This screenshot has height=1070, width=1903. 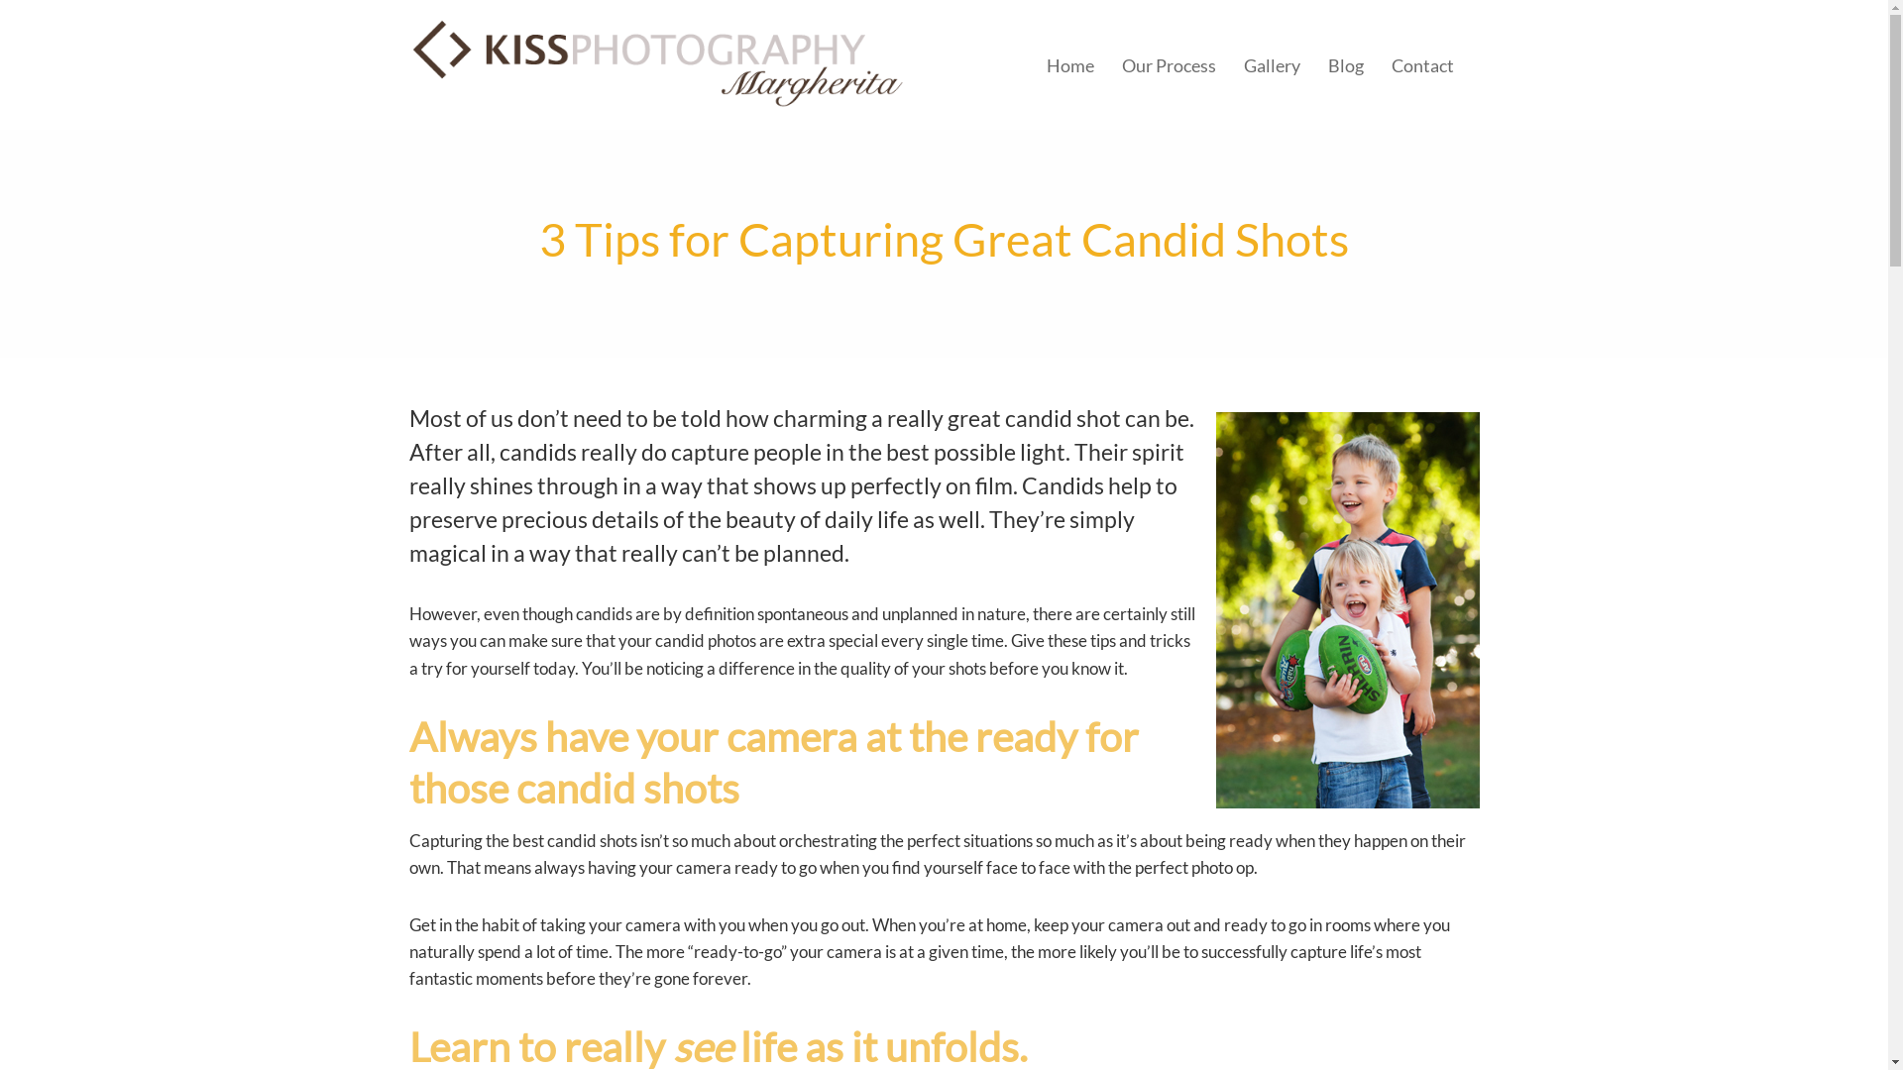 What do you see at coordinates (1273, 65) in the screenshot?
I see `Gallery` at bounding box center [1273, 65].